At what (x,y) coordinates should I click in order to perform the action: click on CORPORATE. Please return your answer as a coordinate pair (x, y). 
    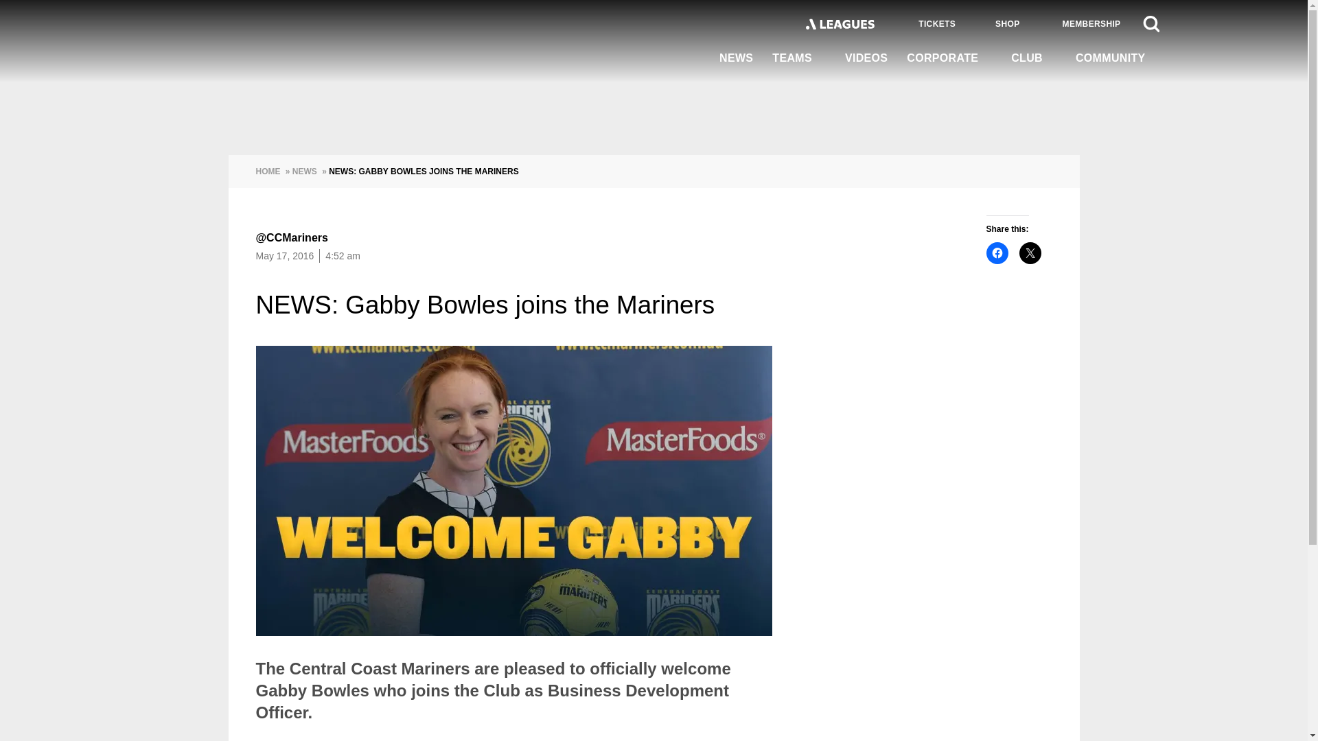
    Looking at the image, I should click on (949, 58).